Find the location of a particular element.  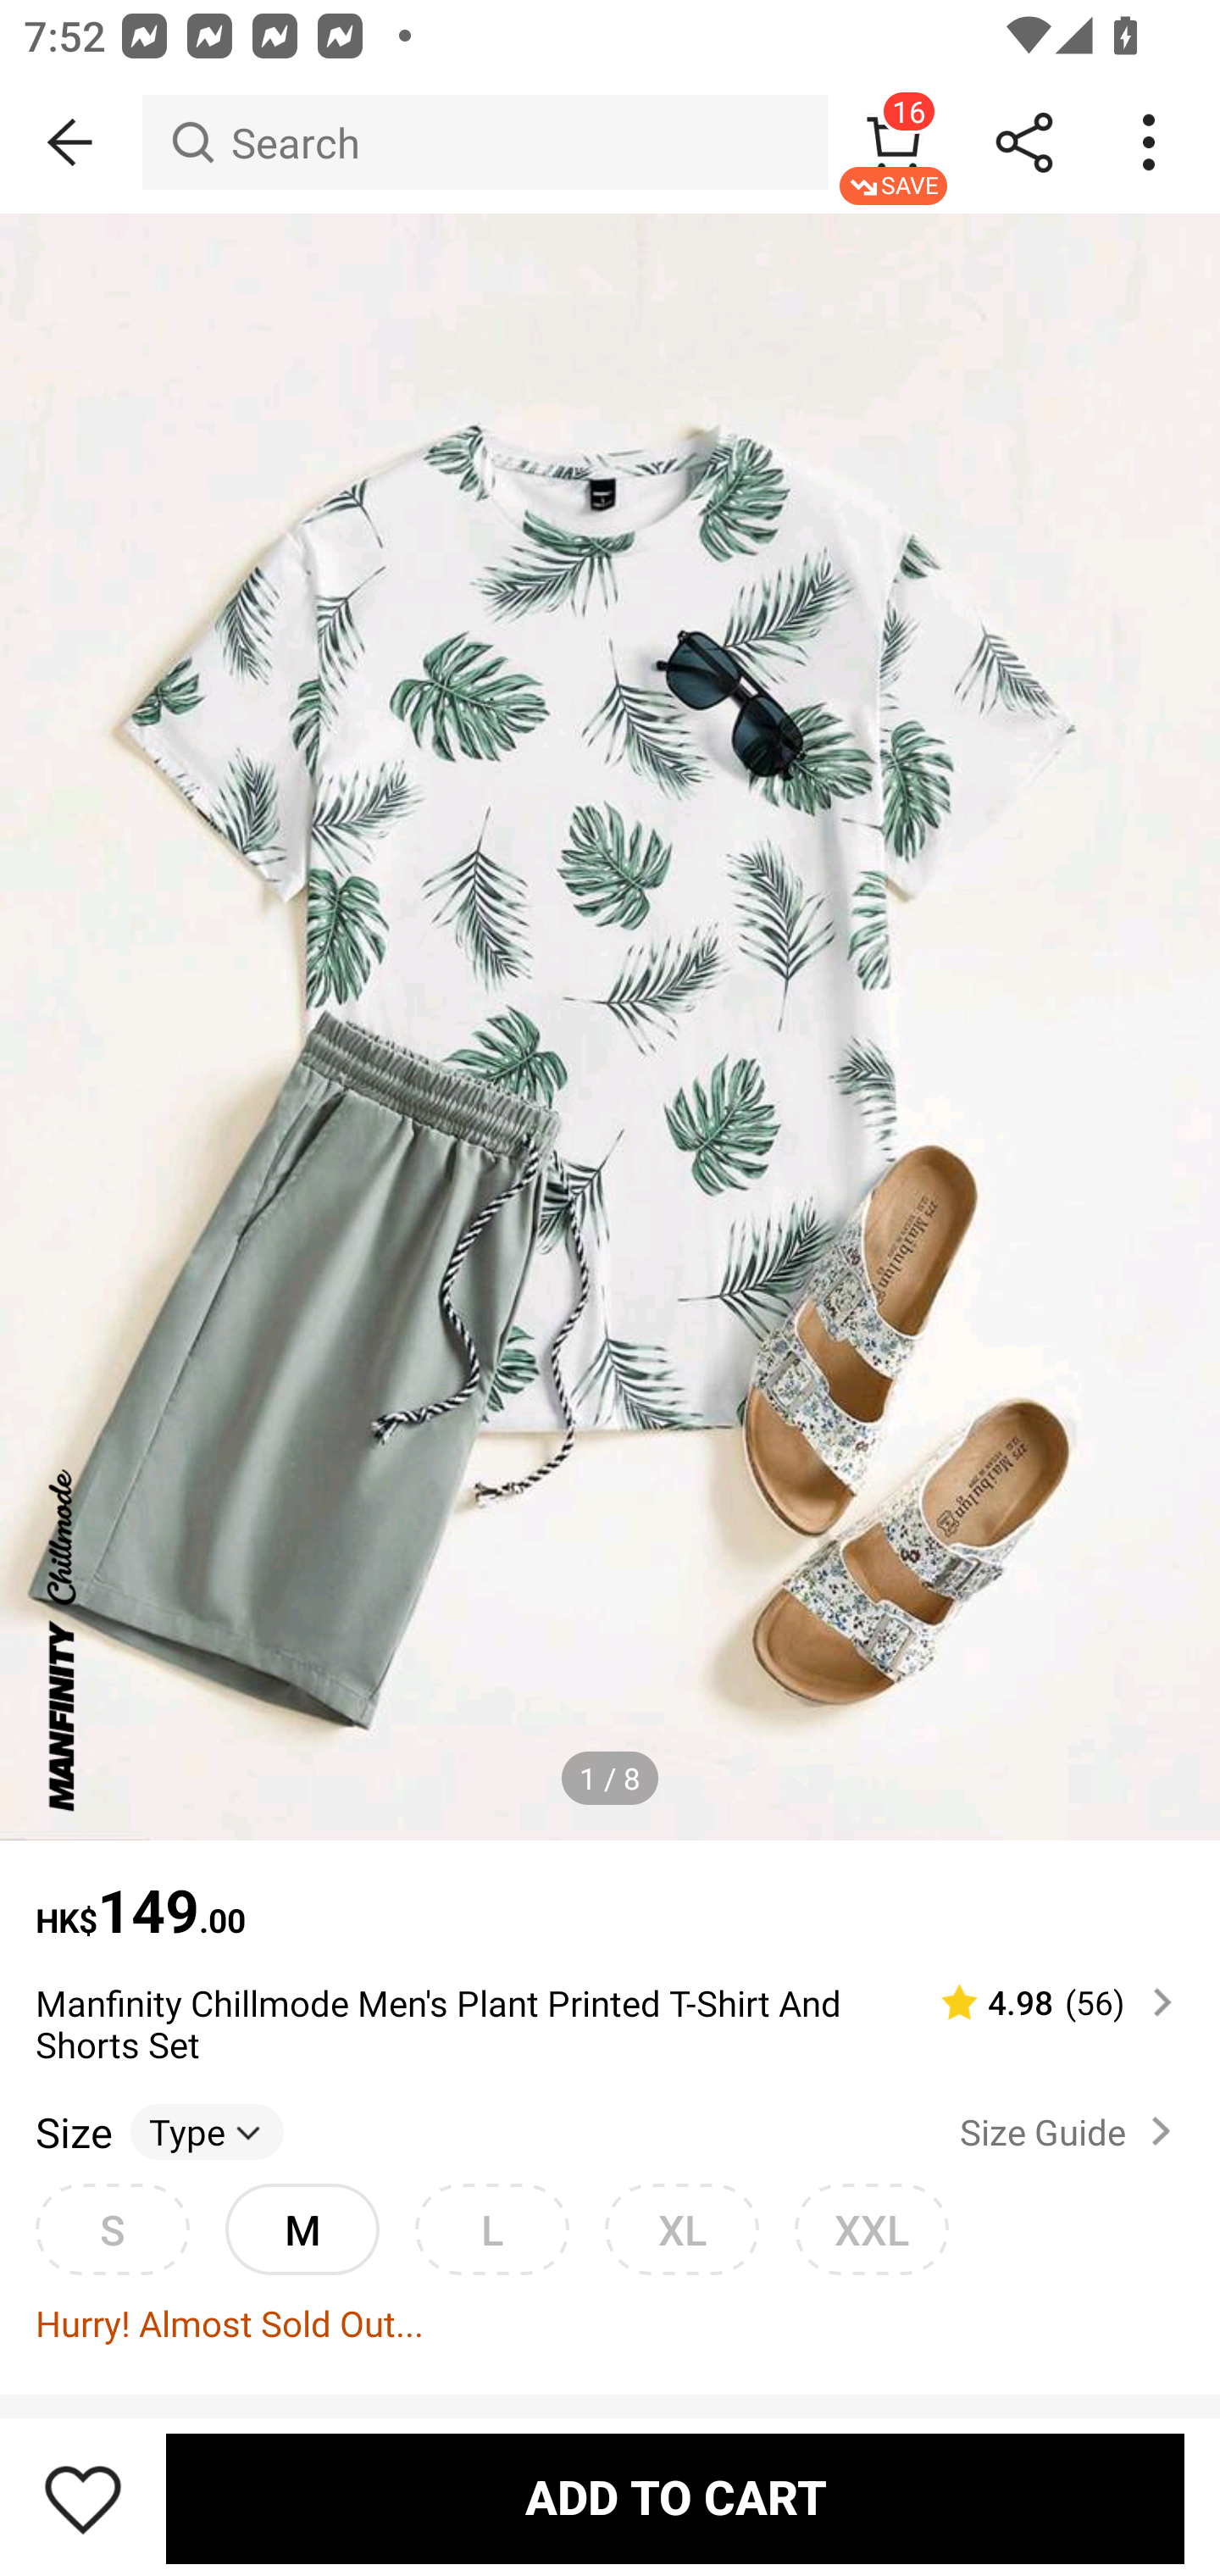

XXL is located at coordinates (871, 2229).